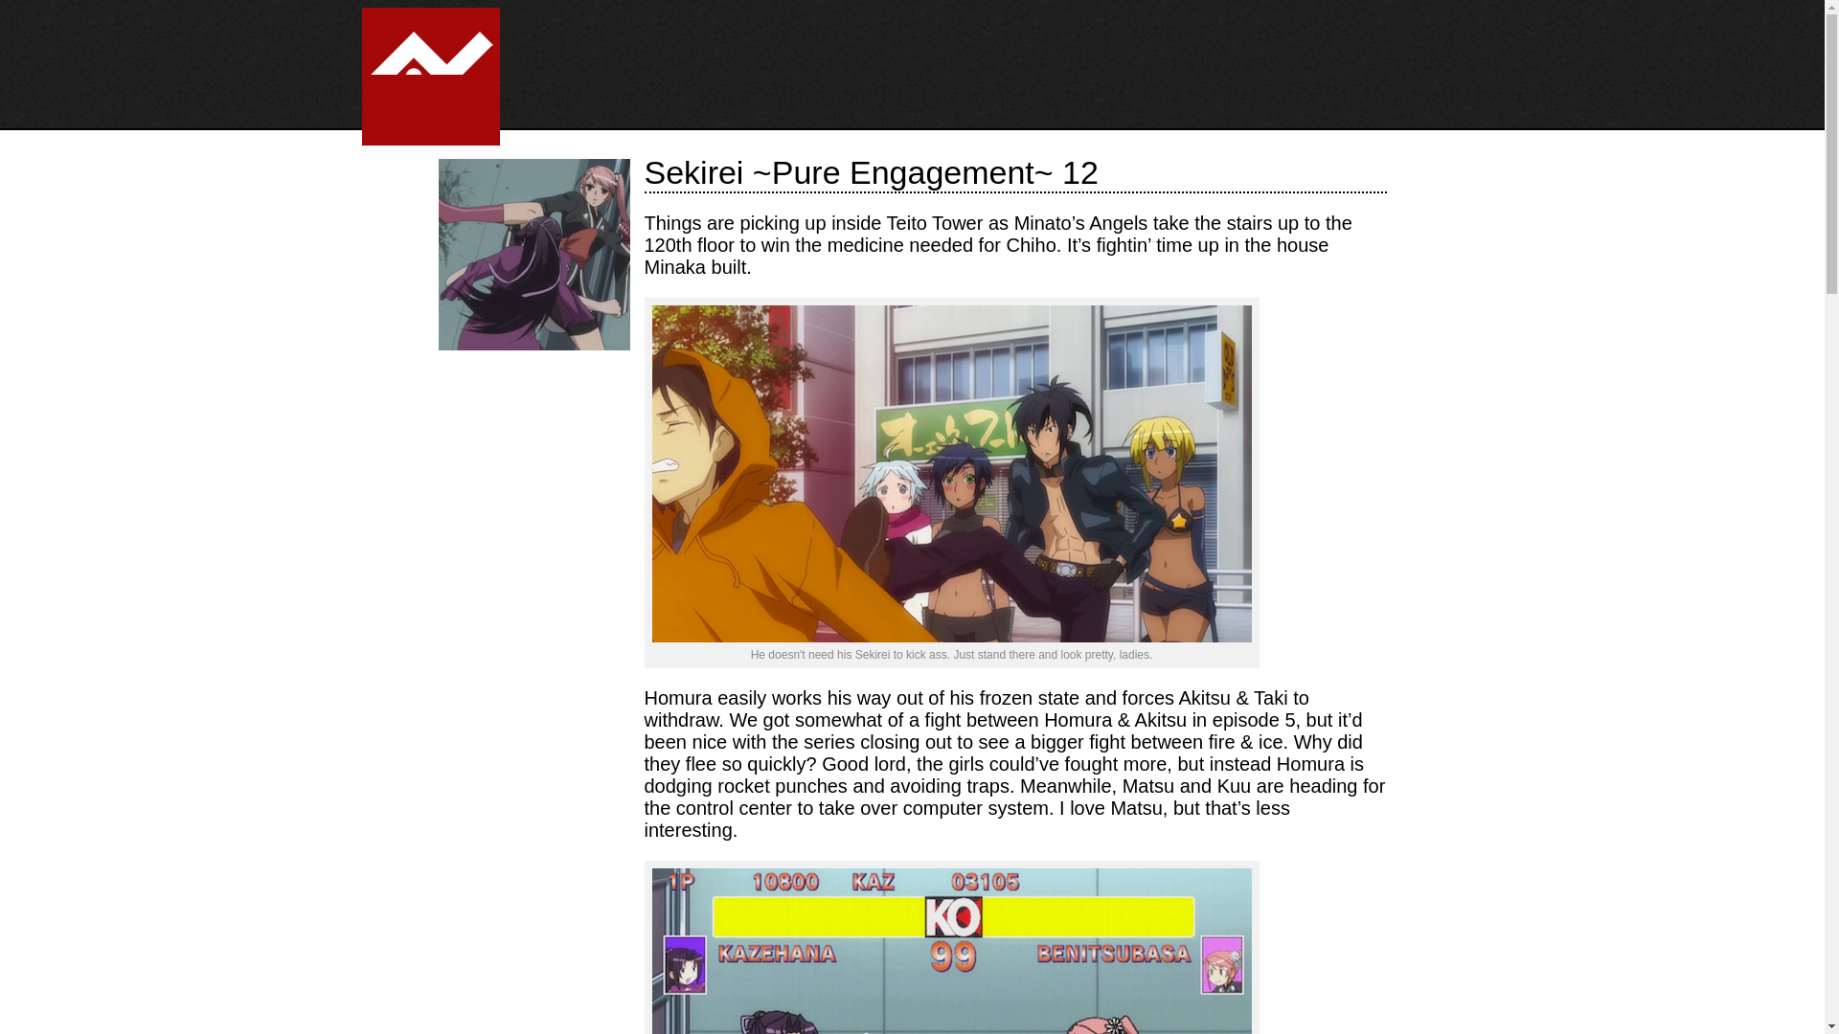 This screenshot has width=1839, height=1034. What do you see at coordinates (583, 421) in the screenshot?
I see `Fairy Tail - 47` at bounding box center [583, 421].